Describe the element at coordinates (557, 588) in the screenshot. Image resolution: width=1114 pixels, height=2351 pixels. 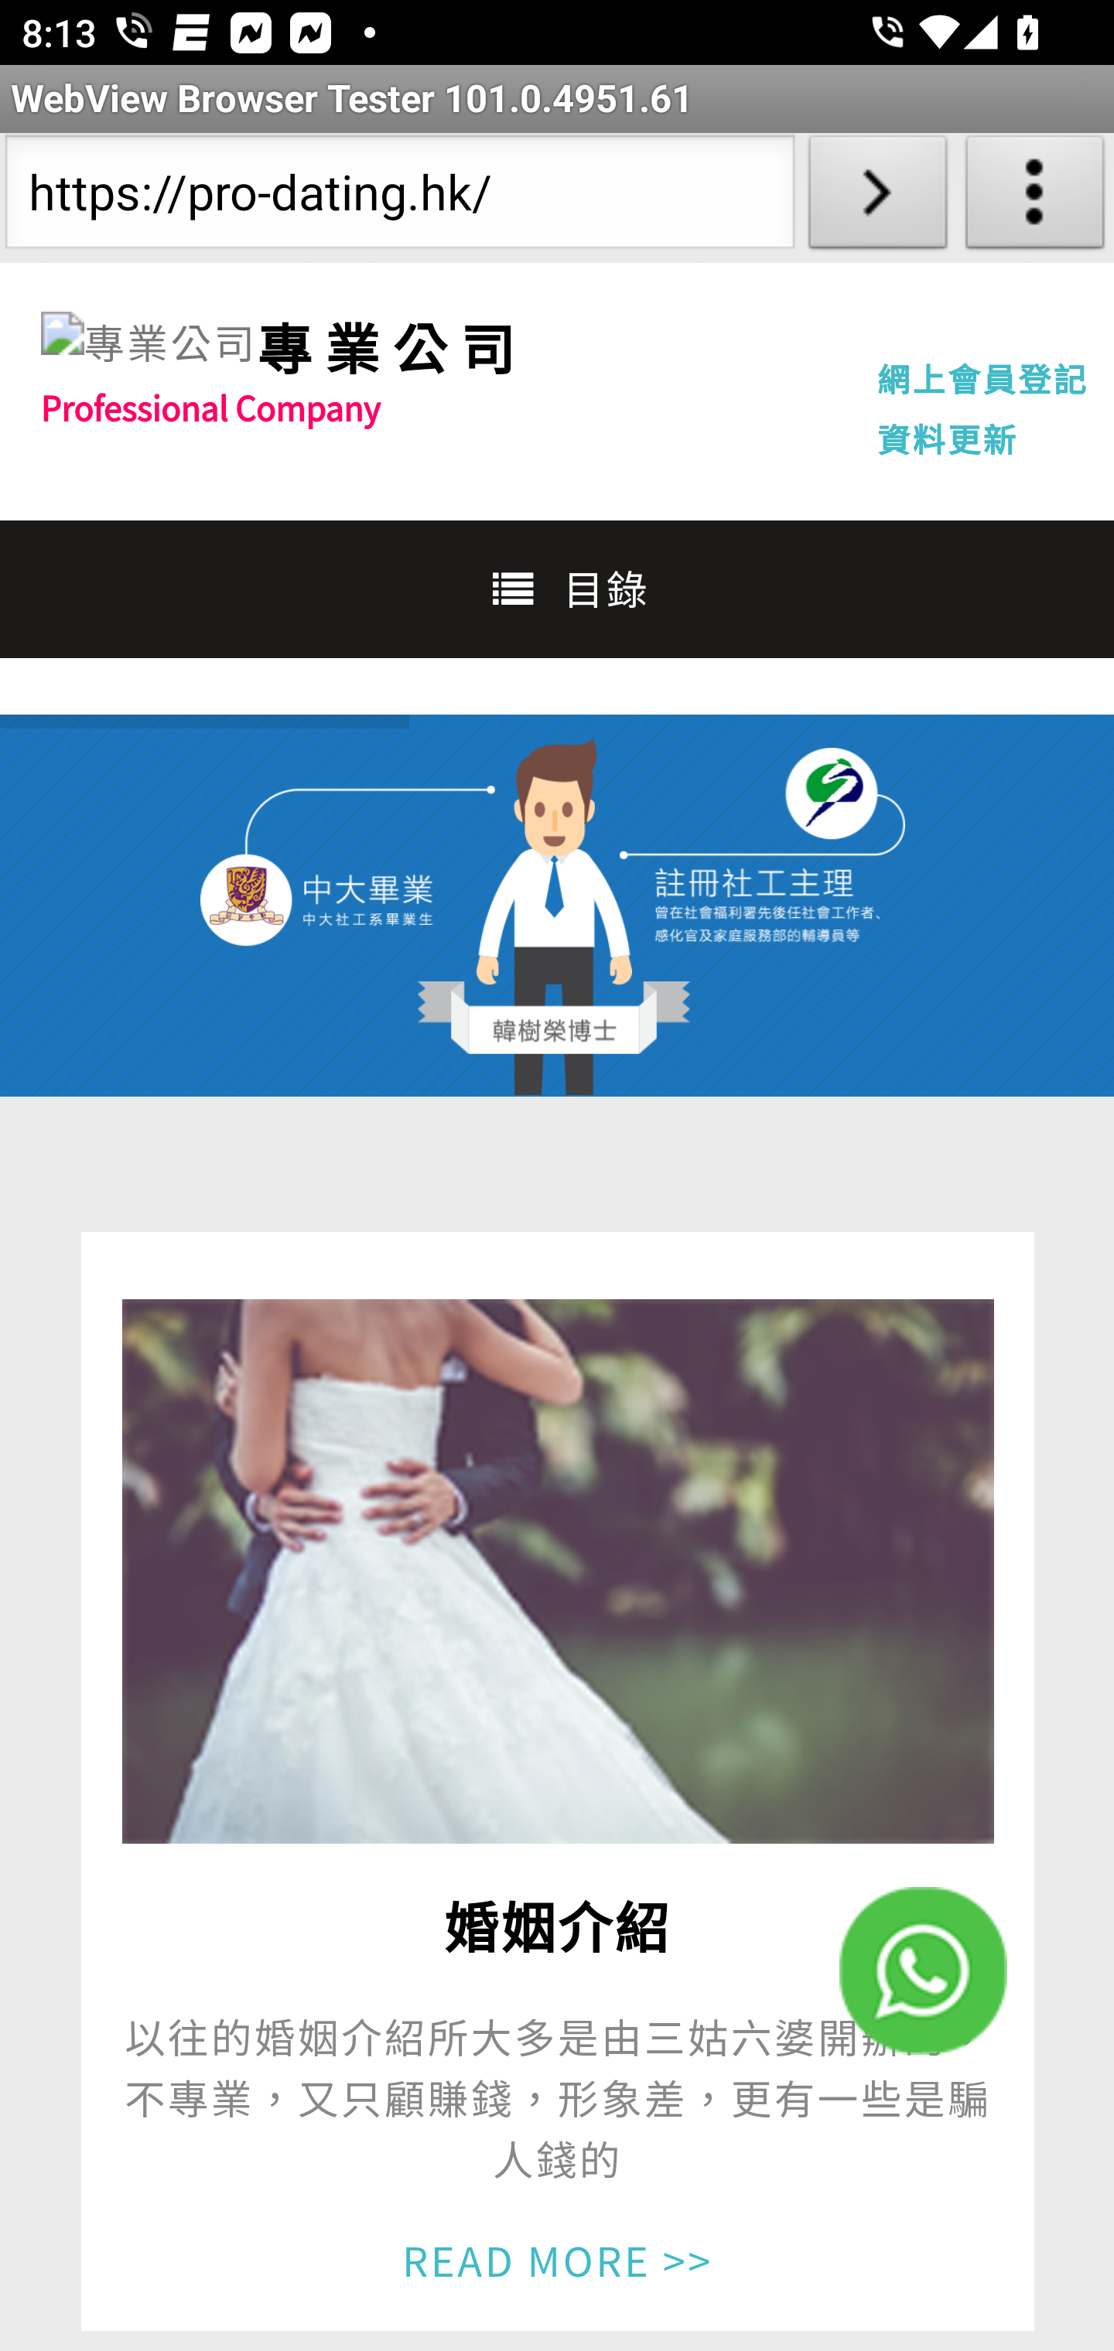
I see `目錄  目錄` at that location.